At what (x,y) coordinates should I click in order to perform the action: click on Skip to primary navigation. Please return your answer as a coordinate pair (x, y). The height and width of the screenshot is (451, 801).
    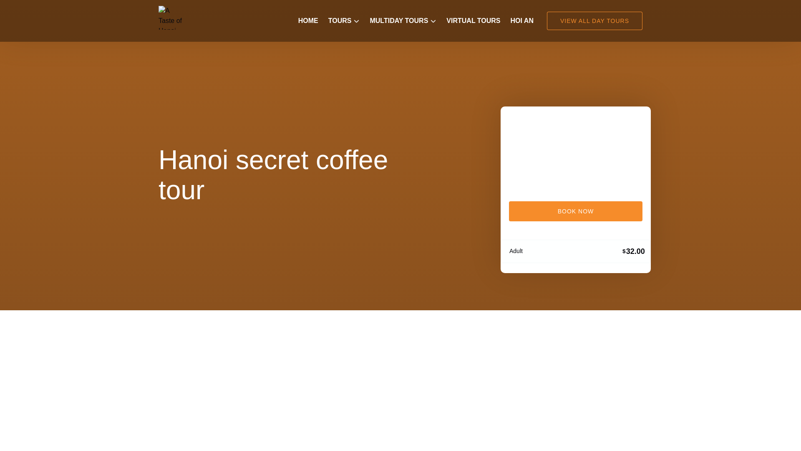
    Looking at the image, I should click on (42, 9).